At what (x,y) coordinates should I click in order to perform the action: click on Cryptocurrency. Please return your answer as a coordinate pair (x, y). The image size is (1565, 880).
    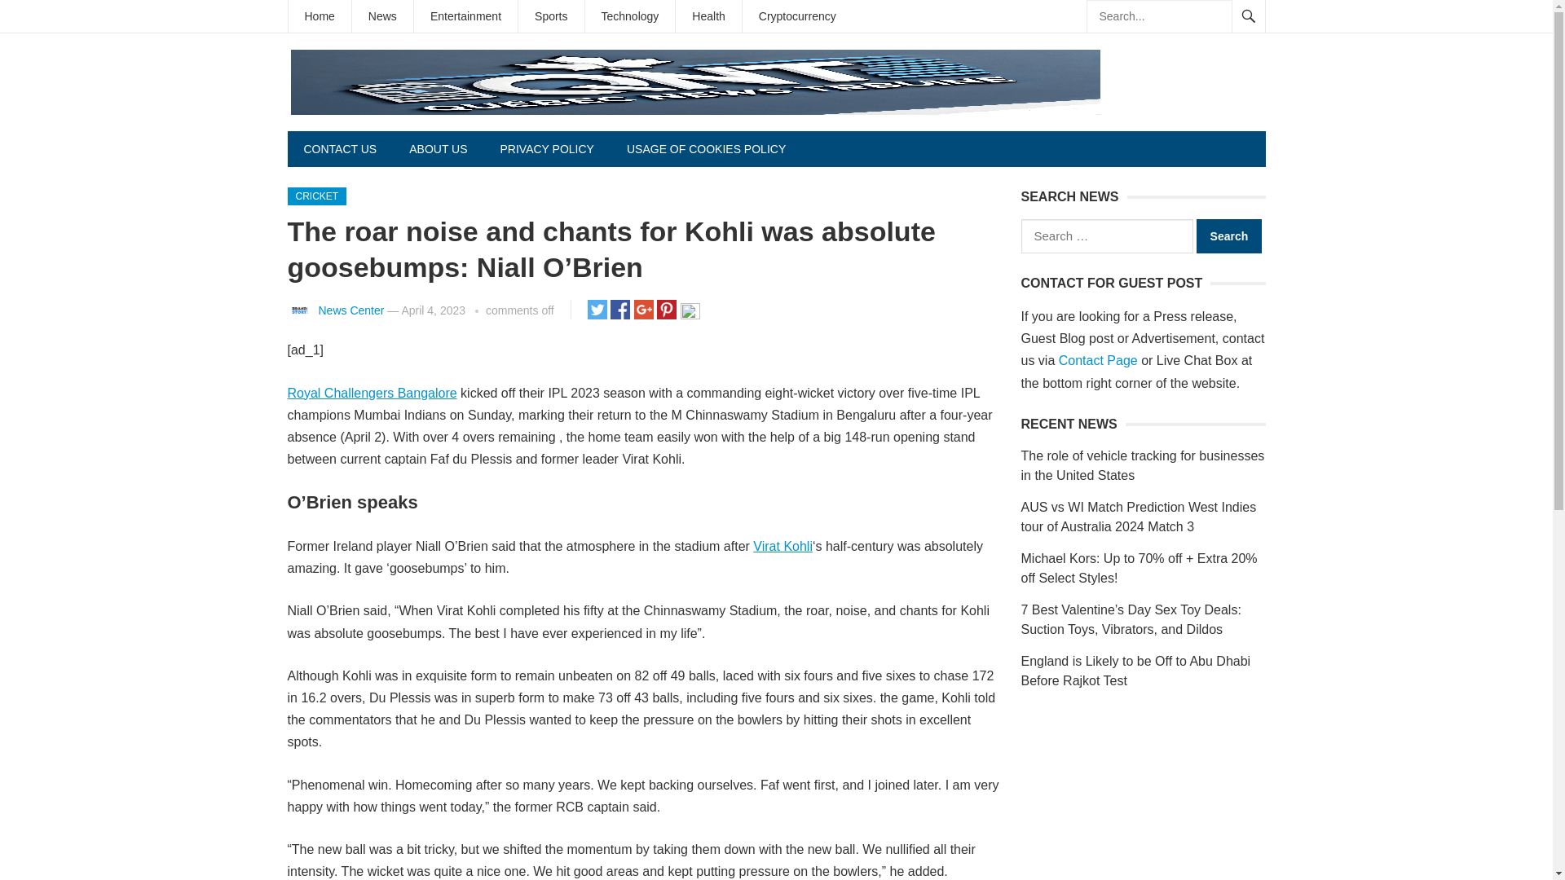
    Looking at the image, I should click on (797, 16).